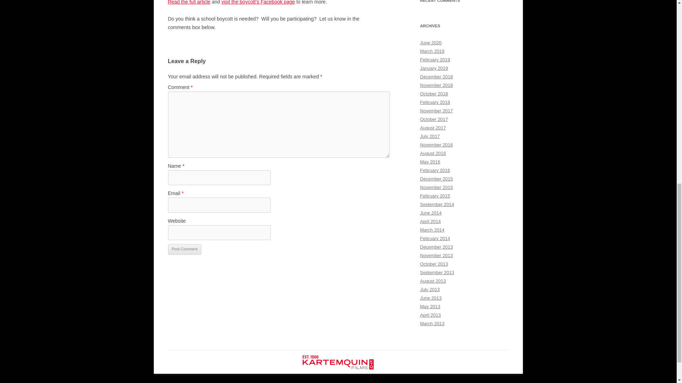 Image resolution: width=682 pixels, height=383 pixels. I want to click on December 2015, so click(436, 179).